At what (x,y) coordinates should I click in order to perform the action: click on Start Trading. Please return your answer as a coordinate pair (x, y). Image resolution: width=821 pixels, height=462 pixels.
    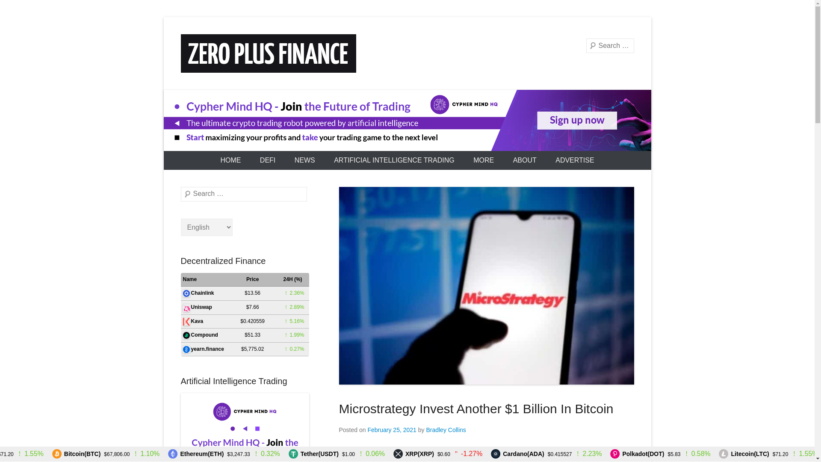
    Looking at the image, I should click on (407, 120).